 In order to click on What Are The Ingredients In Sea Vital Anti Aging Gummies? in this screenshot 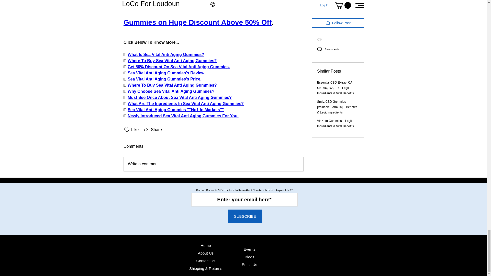, I will do `click(186, 103)`.